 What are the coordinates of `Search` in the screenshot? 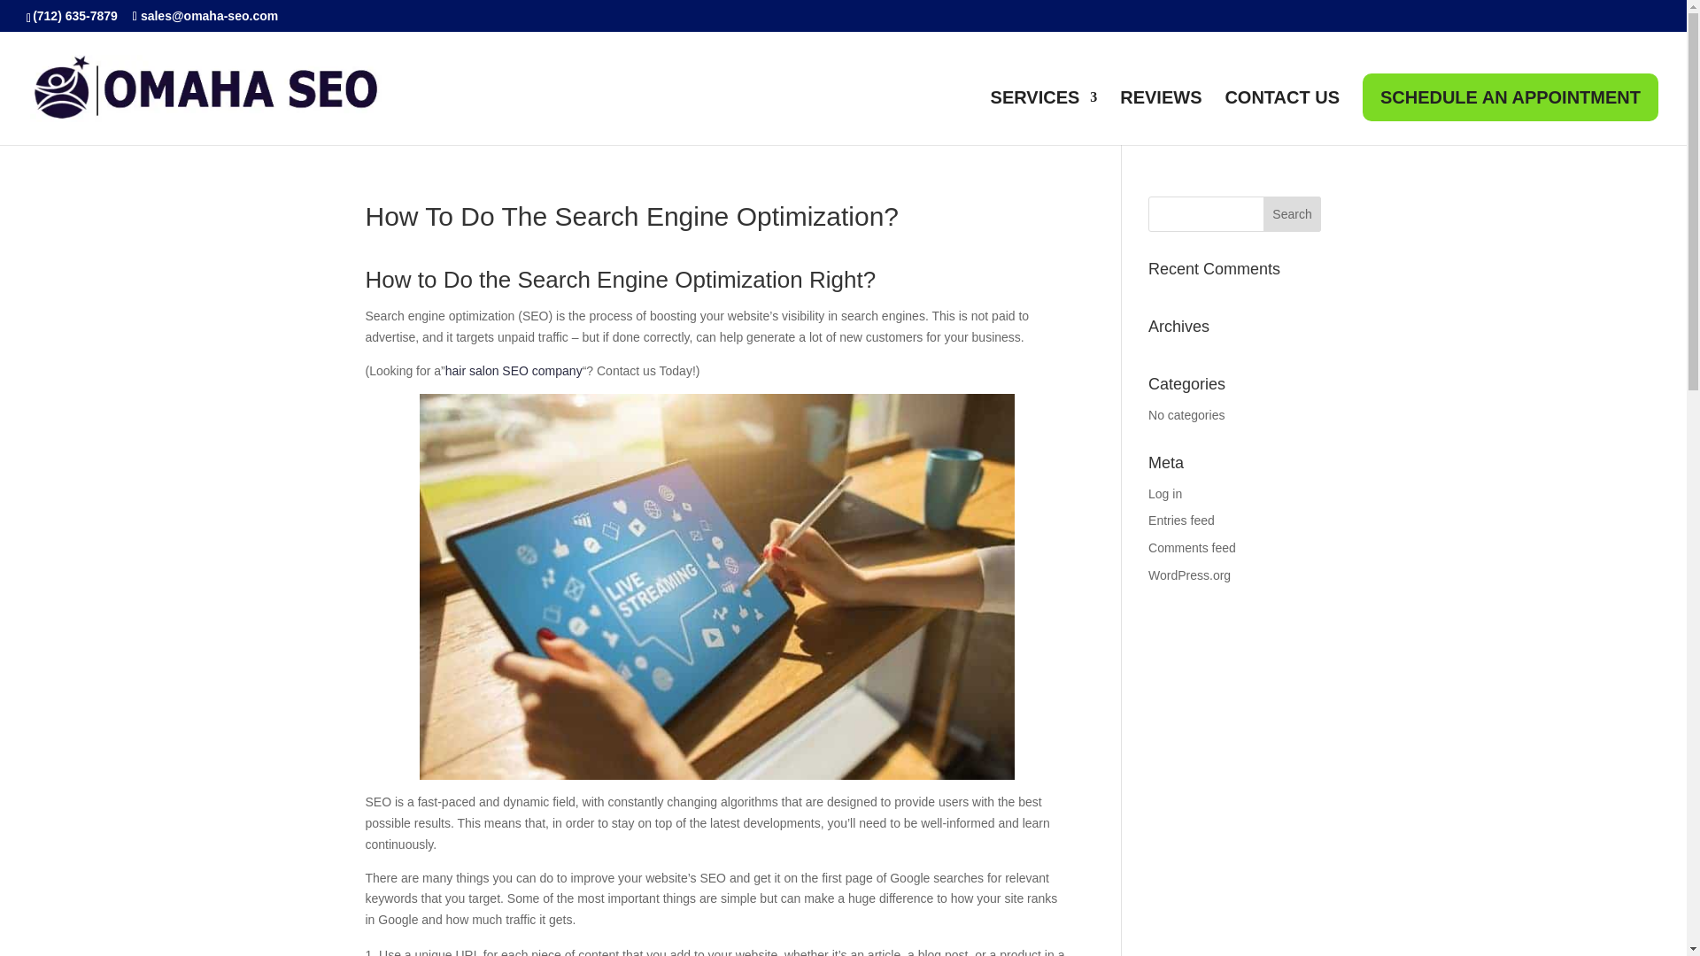 It's located at (1293, 214).